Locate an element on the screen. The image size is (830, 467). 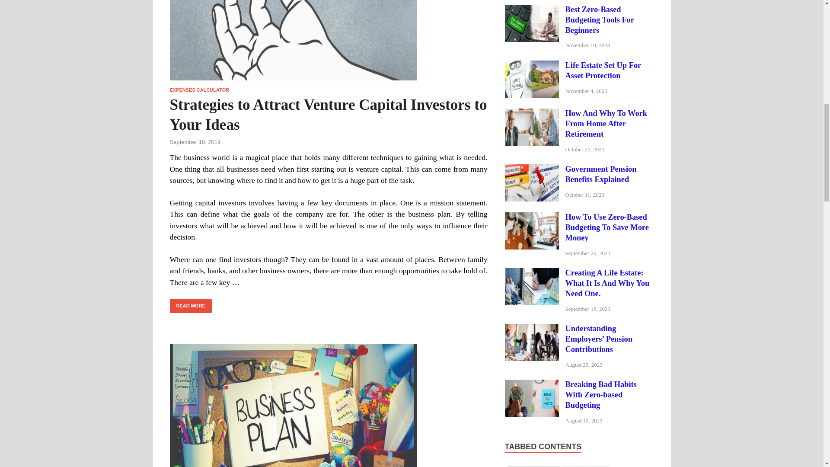
How And Why To Work From Home After Retirement is located at coordinates (532, 114).